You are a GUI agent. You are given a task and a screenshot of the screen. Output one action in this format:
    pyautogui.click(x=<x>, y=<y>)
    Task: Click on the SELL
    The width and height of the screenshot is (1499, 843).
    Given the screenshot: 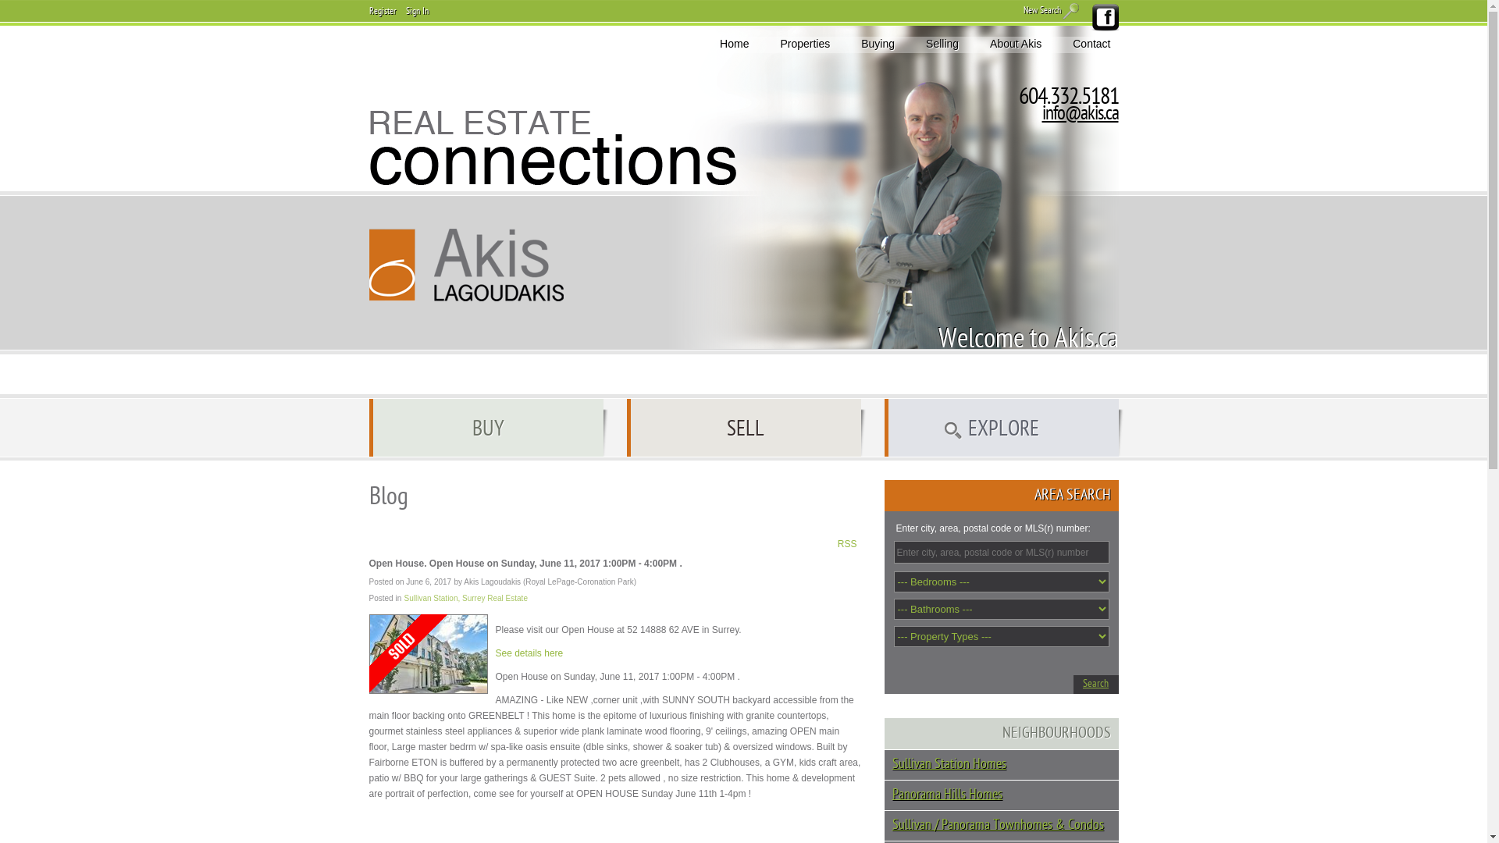 What is the action you would take?
    pyautogui.click(x=746, y=428)
    